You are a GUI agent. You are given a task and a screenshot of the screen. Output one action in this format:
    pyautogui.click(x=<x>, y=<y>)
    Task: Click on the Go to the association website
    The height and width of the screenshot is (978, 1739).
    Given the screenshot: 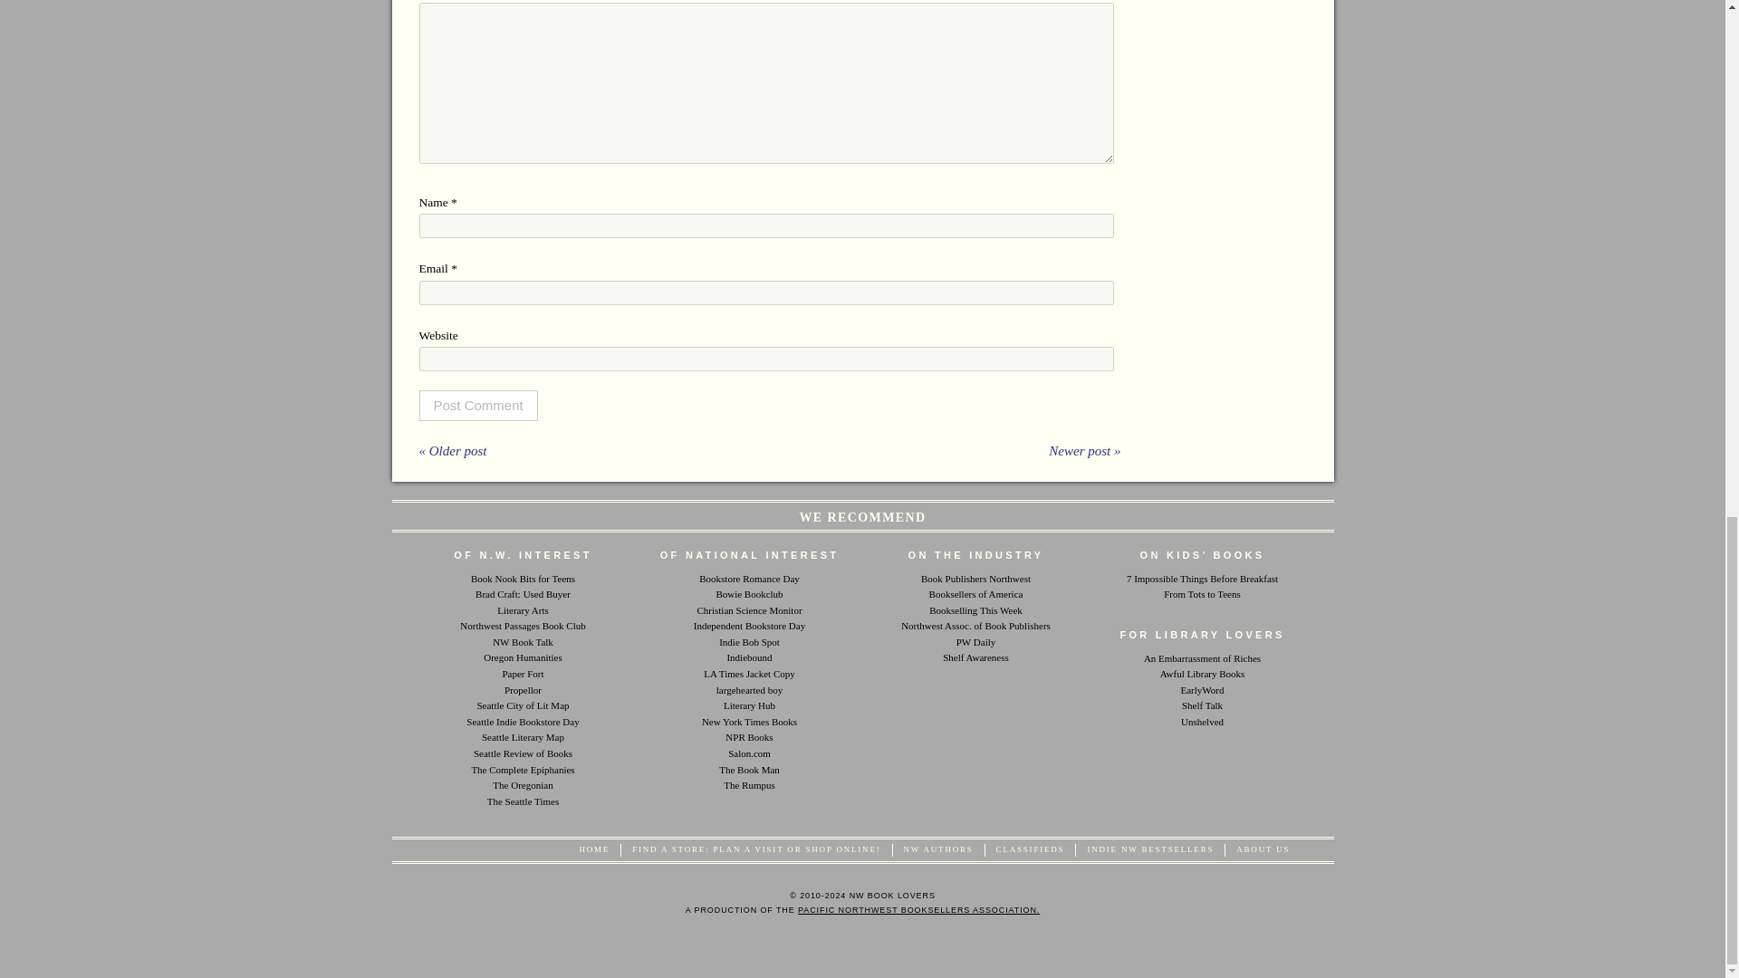 What is the action you would take?
    pyautogui.click(x=918, y=909)
    